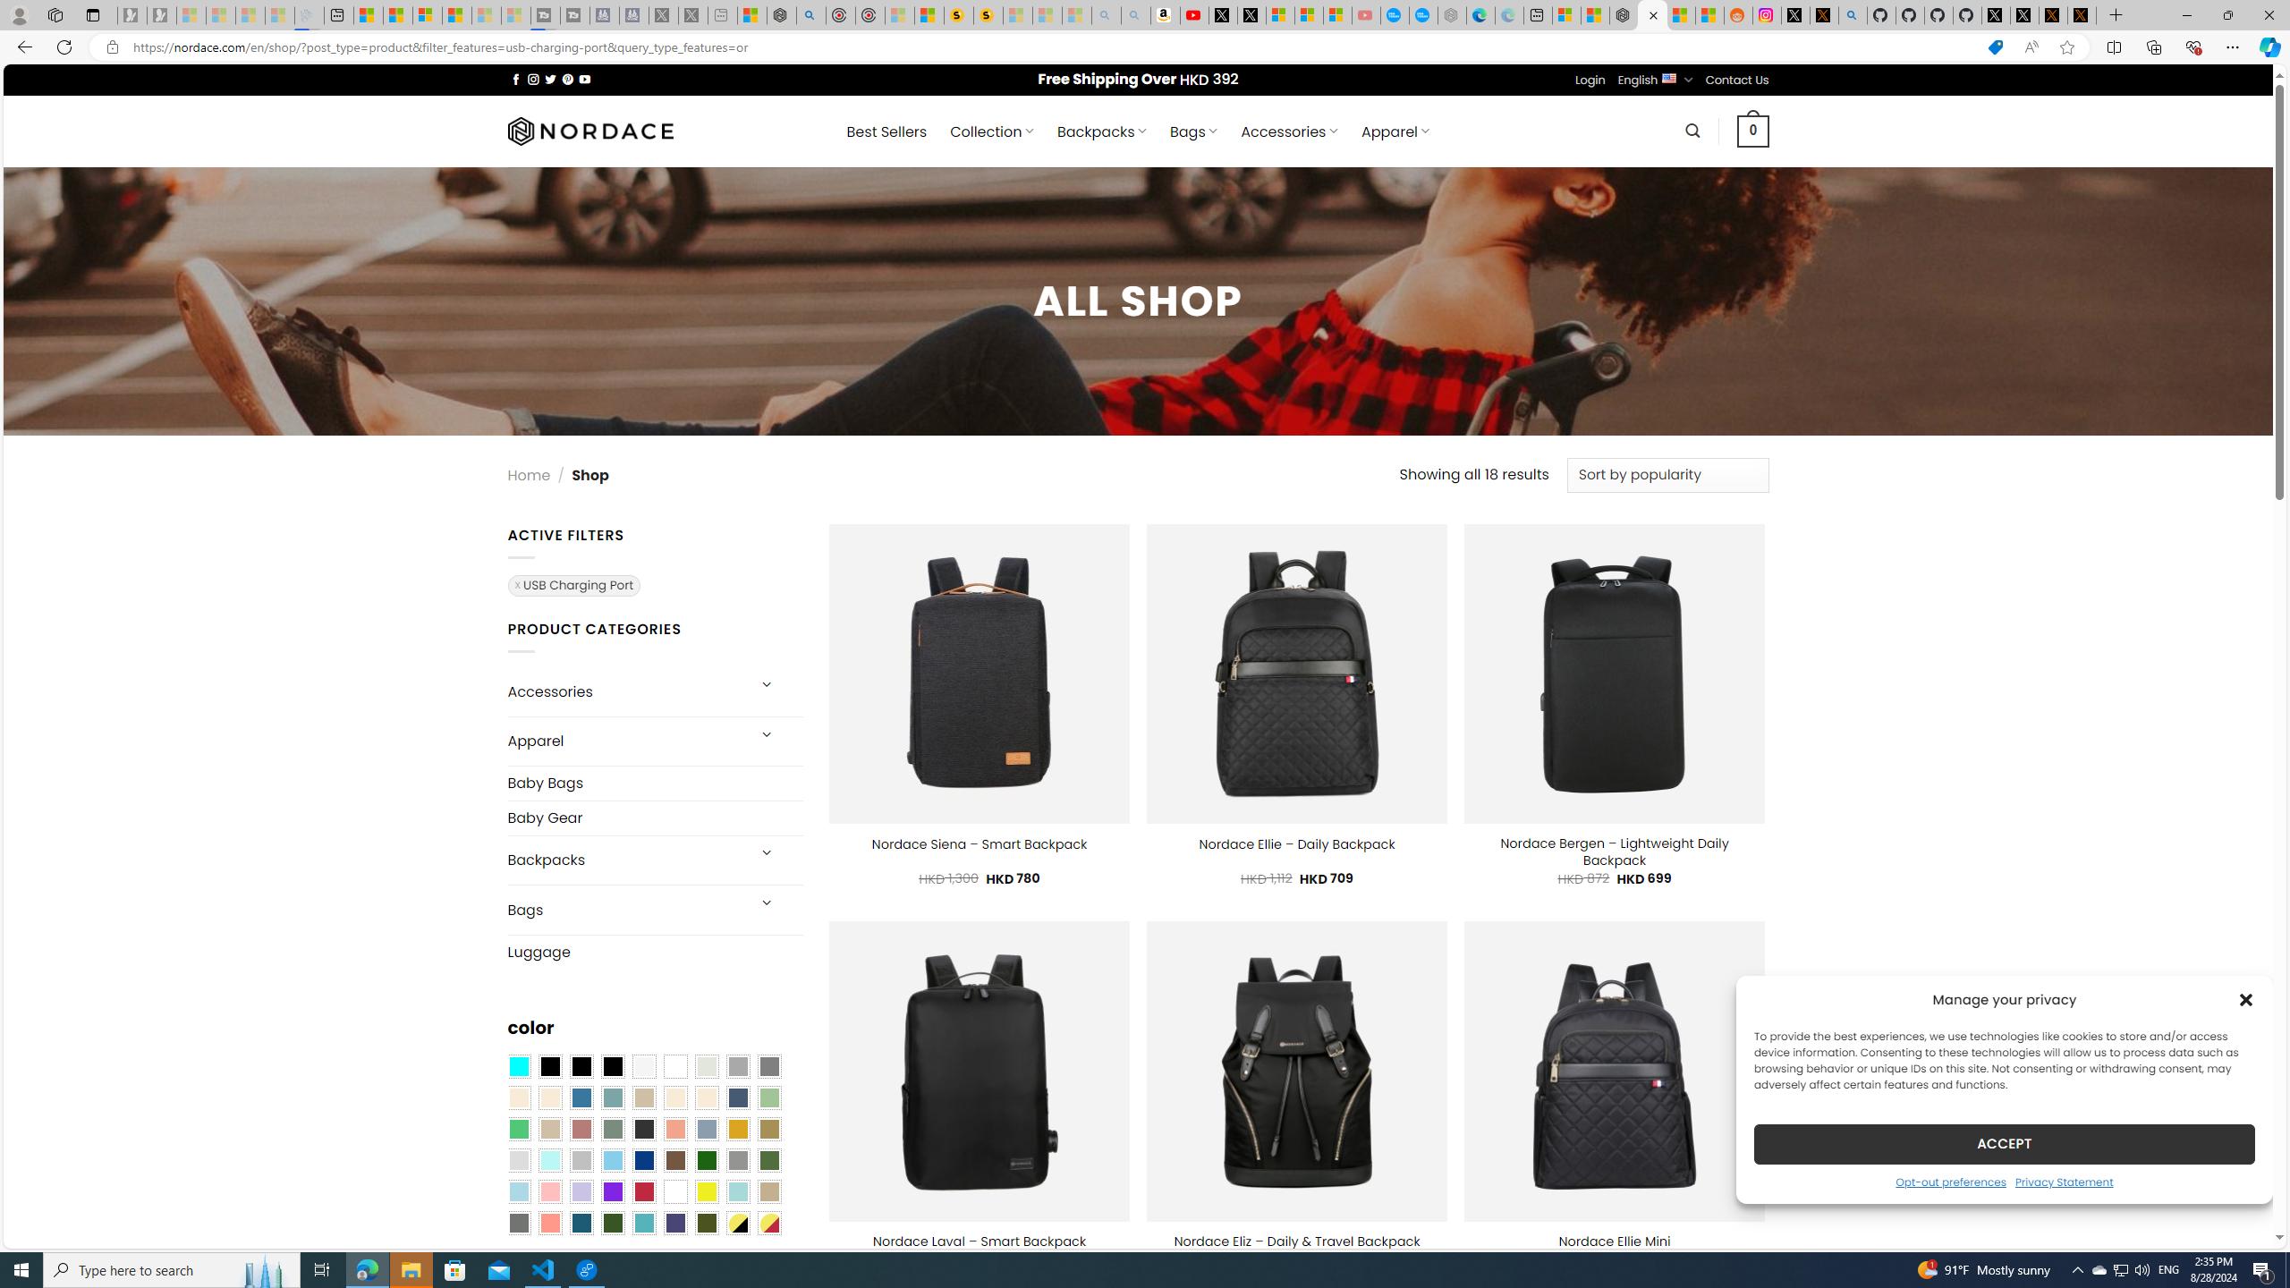  Describe the element at coordinates (2116, 15) in the screenshot. I see `New Tab` at that location.